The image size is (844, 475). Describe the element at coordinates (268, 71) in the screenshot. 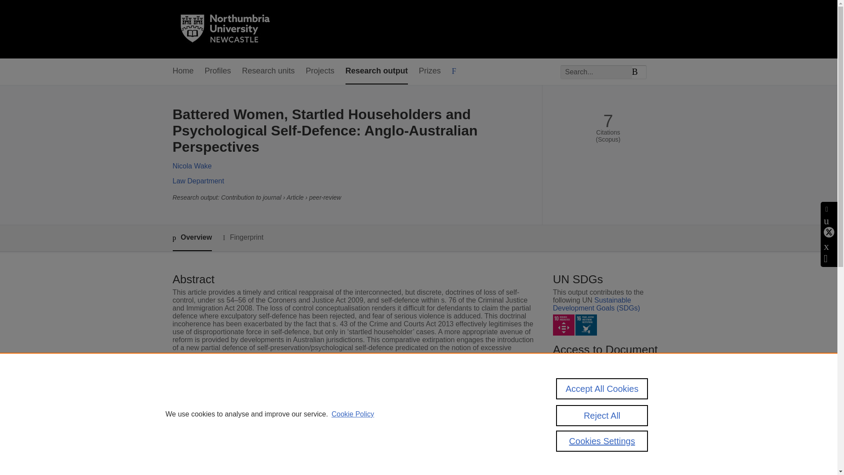

I see `Research units` at that location.